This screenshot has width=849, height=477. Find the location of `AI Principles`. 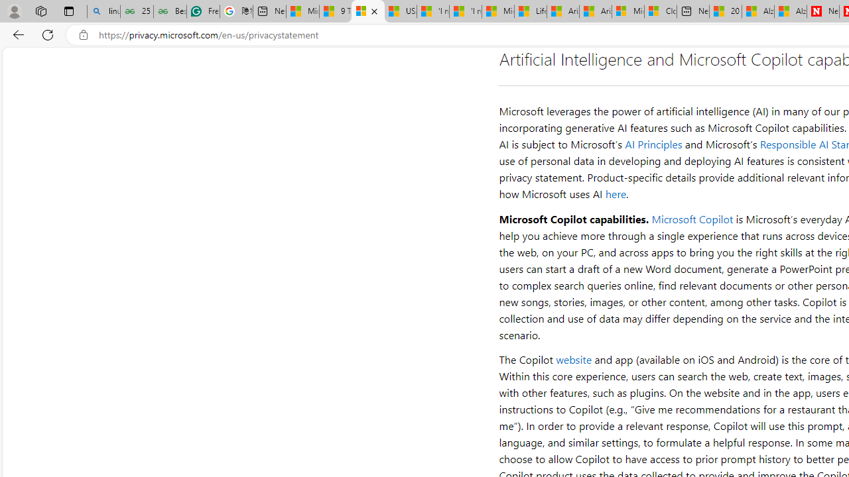

AI Principles is located at coordinates (654, 144).